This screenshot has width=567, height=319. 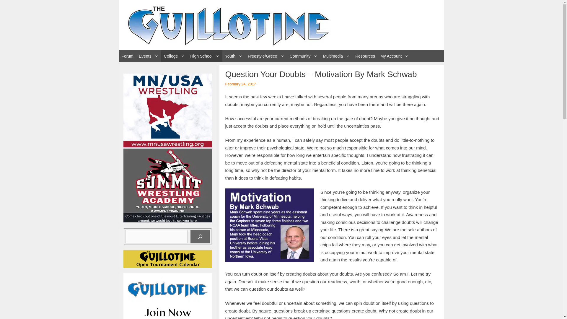 I want to click on College, so click(x=174, y=56).